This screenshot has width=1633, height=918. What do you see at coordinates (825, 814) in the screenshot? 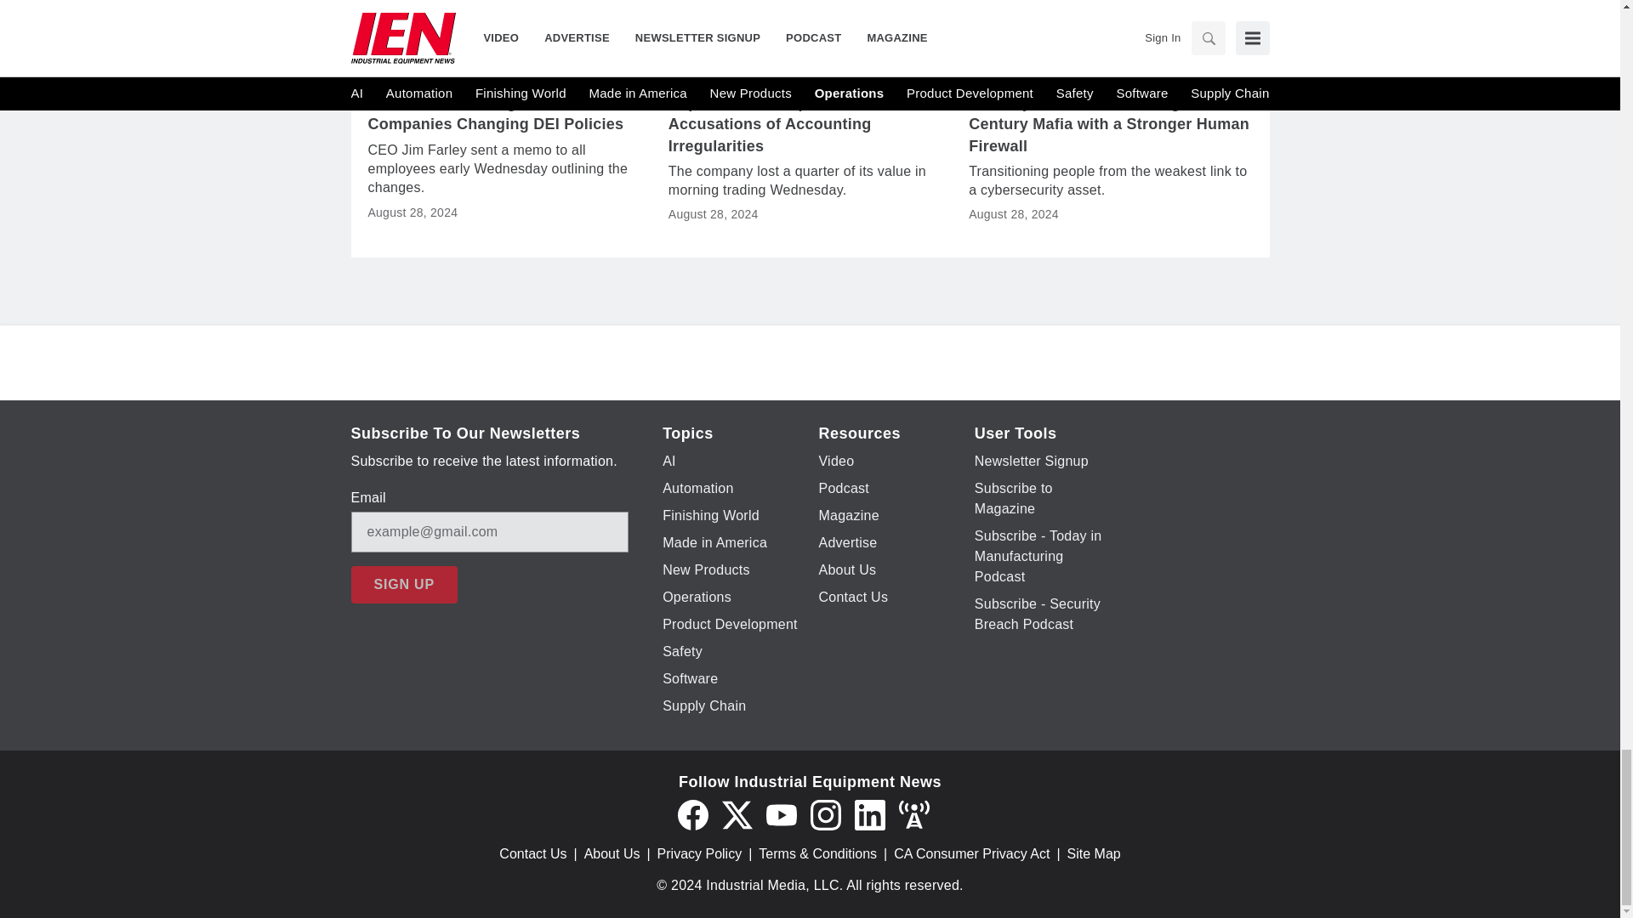
I see `Instagram icon` at bounding box center [825, 814].